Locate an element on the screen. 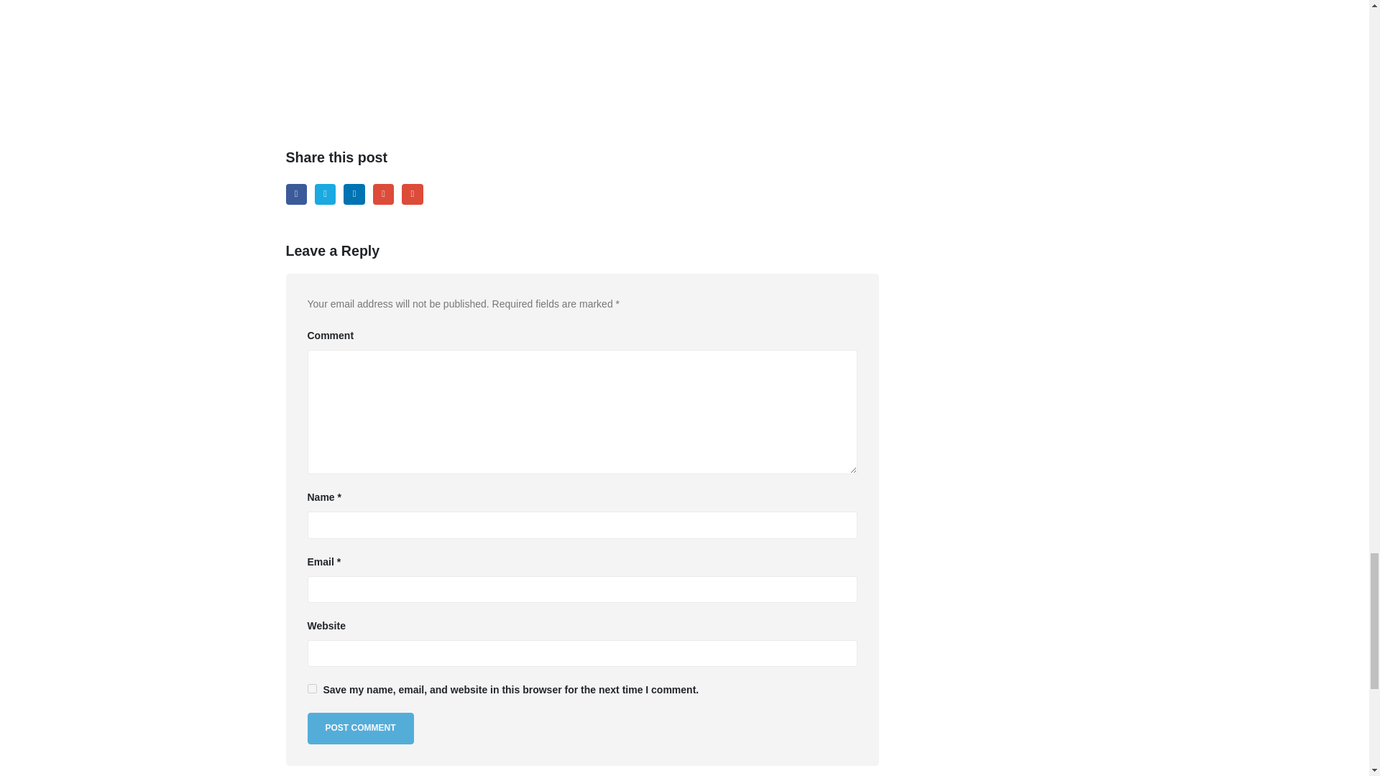 The width and height of the screenshot is (1380, 776). Email is located at coordinates (411, 194).